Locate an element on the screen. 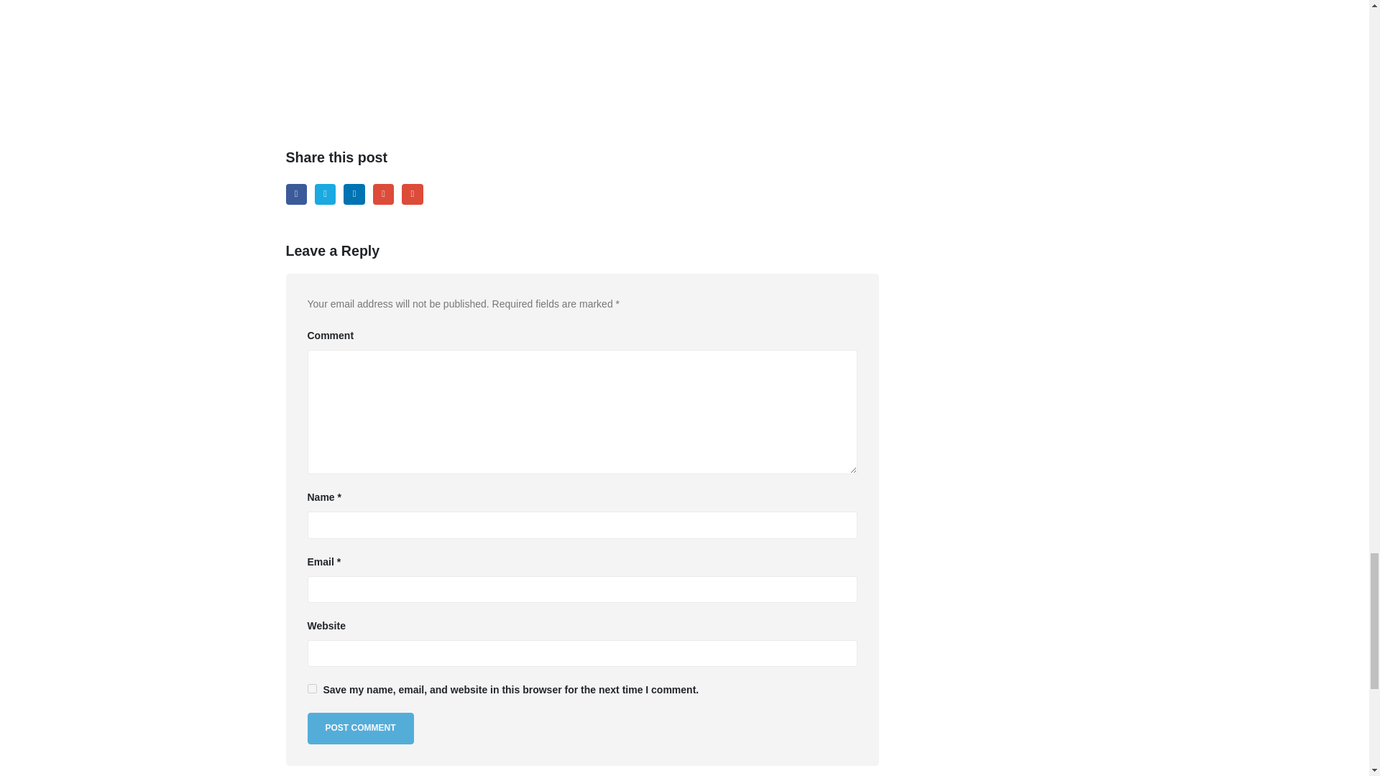 The width and height of the screenshot is (1380, 776). Email is located at coordinates (411, 194).